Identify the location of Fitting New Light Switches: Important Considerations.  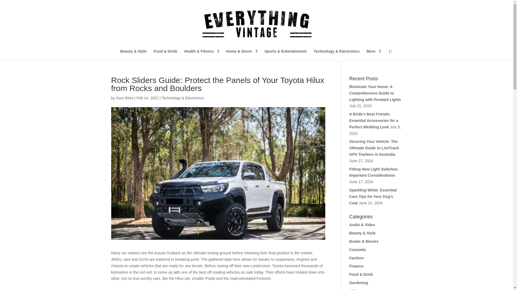
(374, 172).